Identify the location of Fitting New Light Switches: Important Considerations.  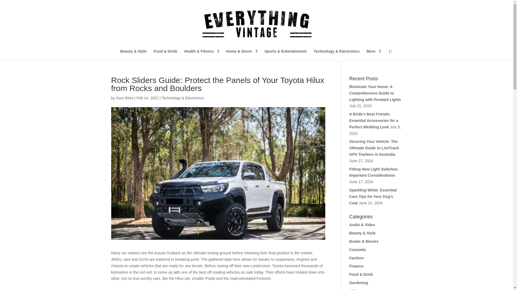
(374, 172).